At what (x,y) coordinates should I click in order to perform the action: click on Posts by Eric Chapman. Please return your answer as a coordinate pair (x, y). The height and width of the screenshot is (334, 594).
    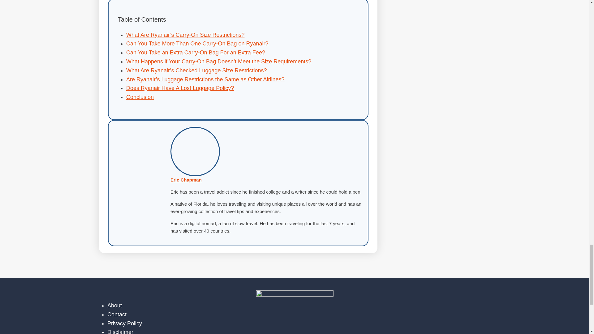
    Looking at the image, I should click on (186, 180).